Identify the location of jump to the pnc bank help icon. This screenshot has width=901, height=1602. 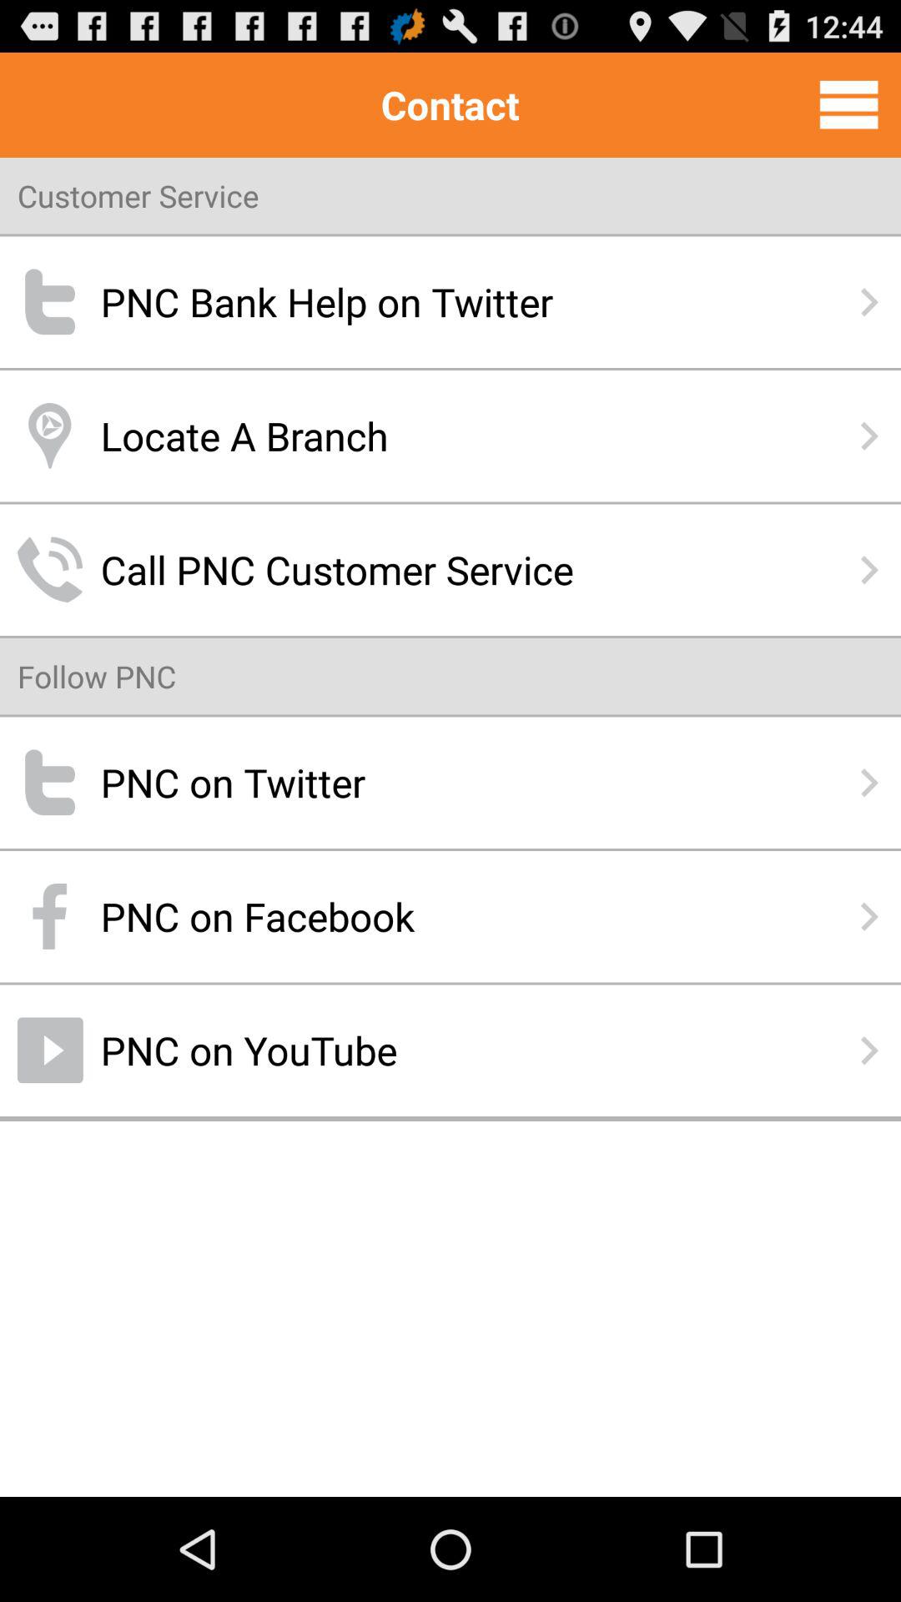
(450, 302).